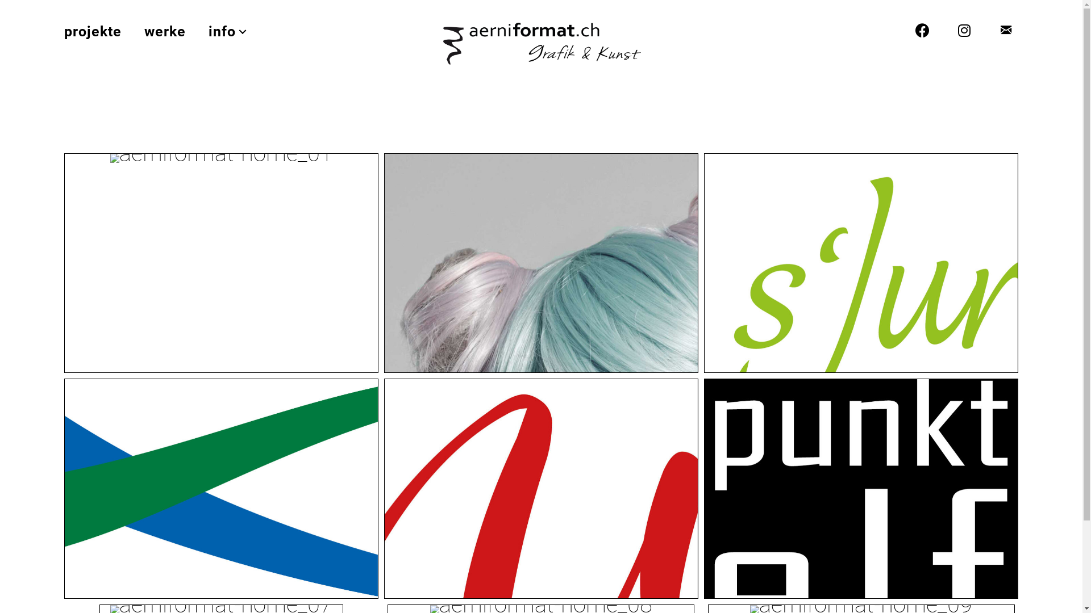 The width and height of the screenshot is (1091, 613). What do you see at coordinates (222, 158) in the screenshot?
I see `aerniformat-home_01` at bounding box center [222, 158].